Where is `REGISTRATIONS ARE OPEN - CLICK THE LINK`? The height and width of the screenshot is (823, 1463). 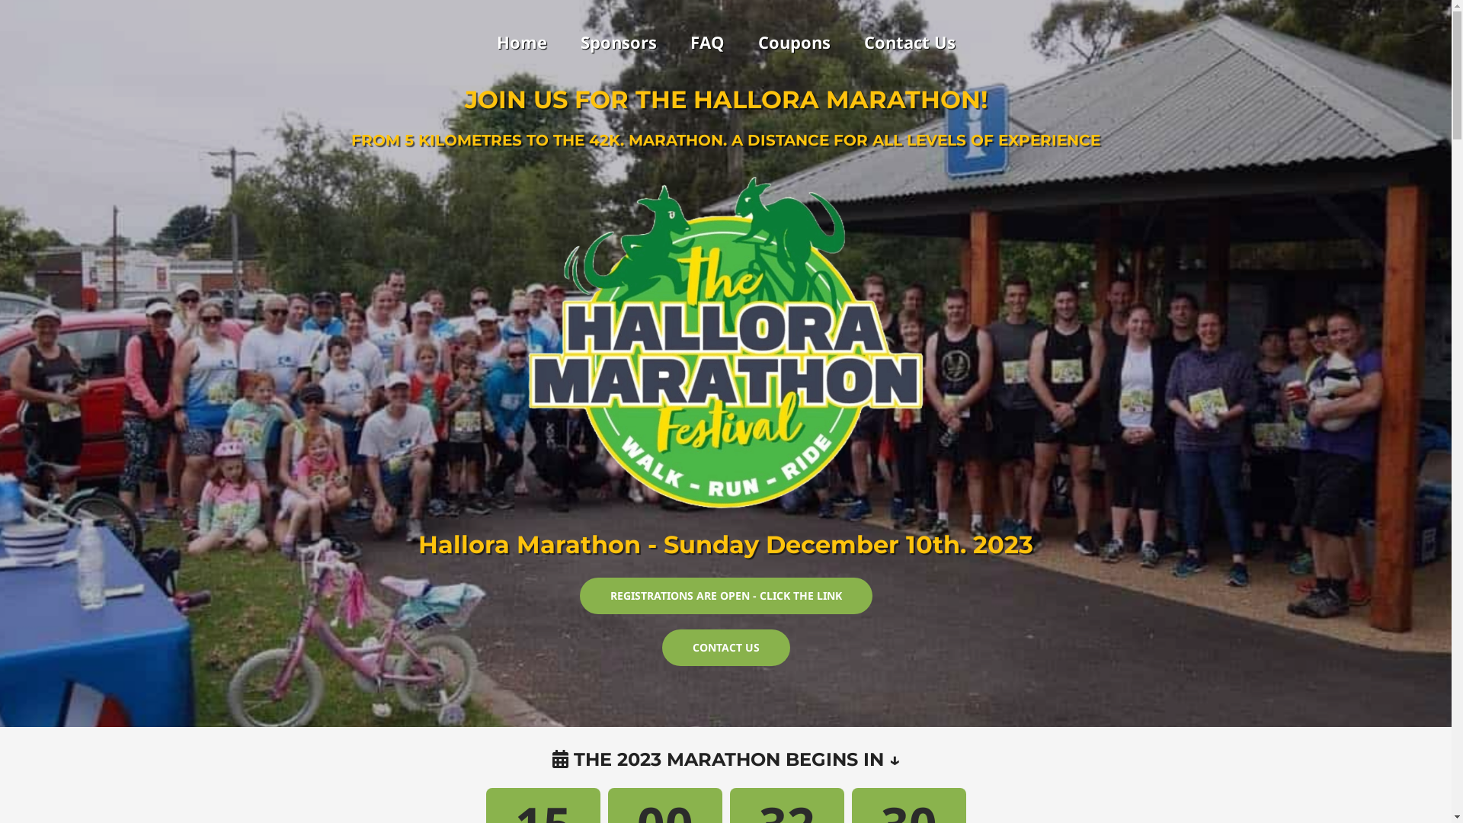 REGISTRATIONS ARE OPEN - CLICK THE LINK is located at coordinates (725, 596).